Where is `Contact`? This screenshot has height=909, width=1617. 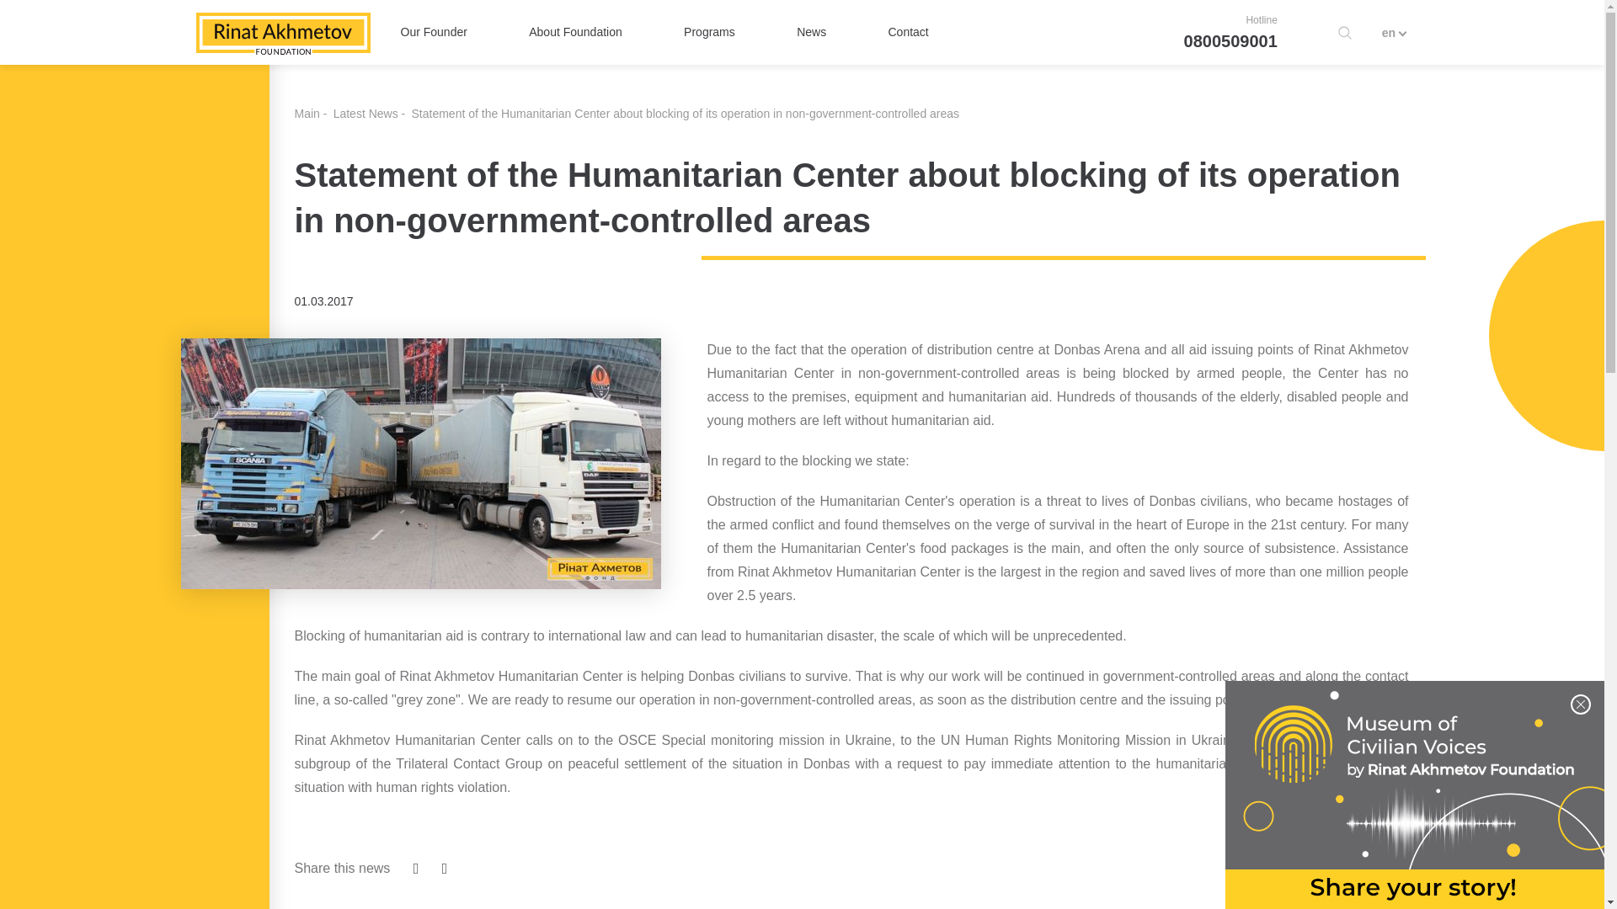
Contact is located at coordinates (908, 32).